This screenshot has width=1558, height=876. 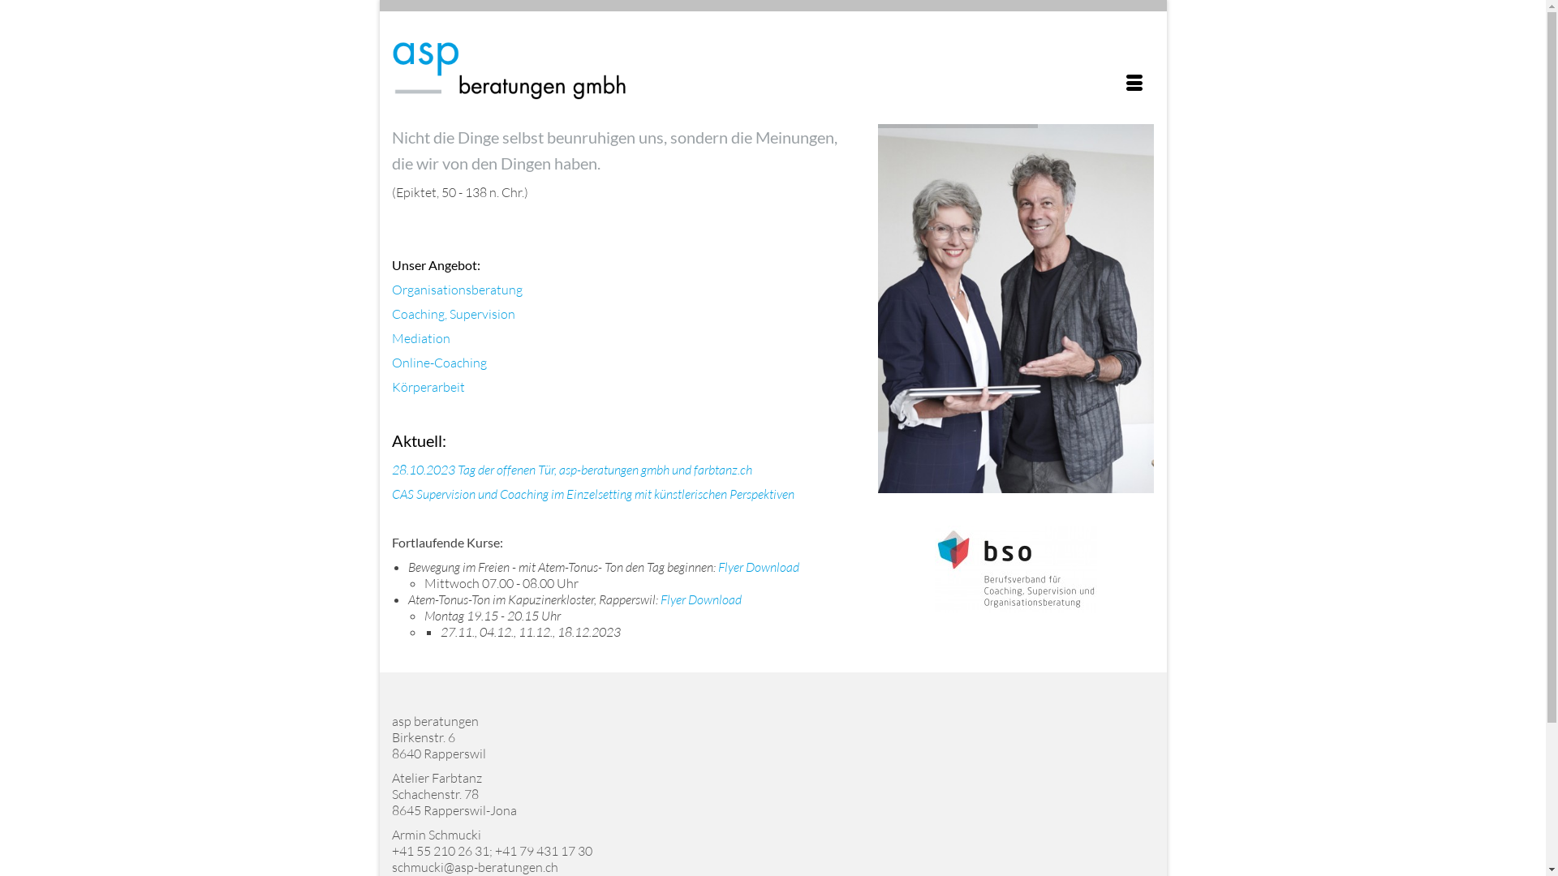 I want to click on Flyer Download, so click(x=701, y=599).